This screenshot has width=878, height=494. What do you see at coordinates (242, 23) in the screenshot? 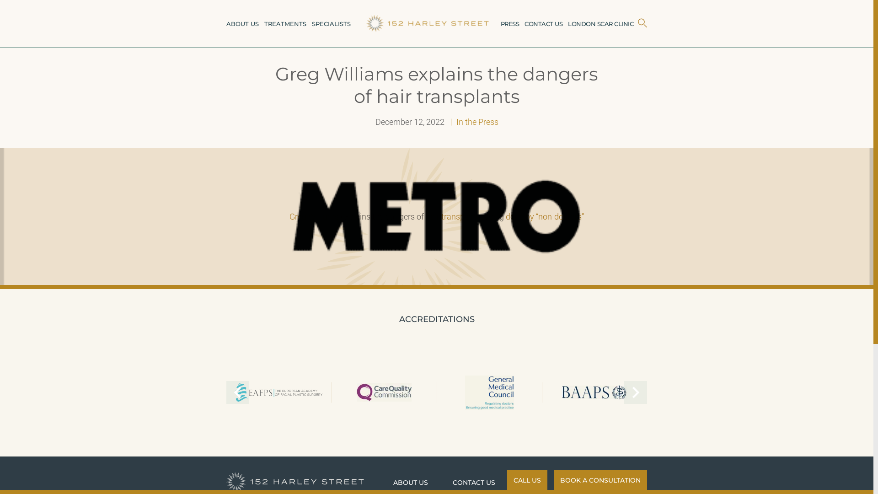
I see `ABOUT US` at bounding box center [242, 23].